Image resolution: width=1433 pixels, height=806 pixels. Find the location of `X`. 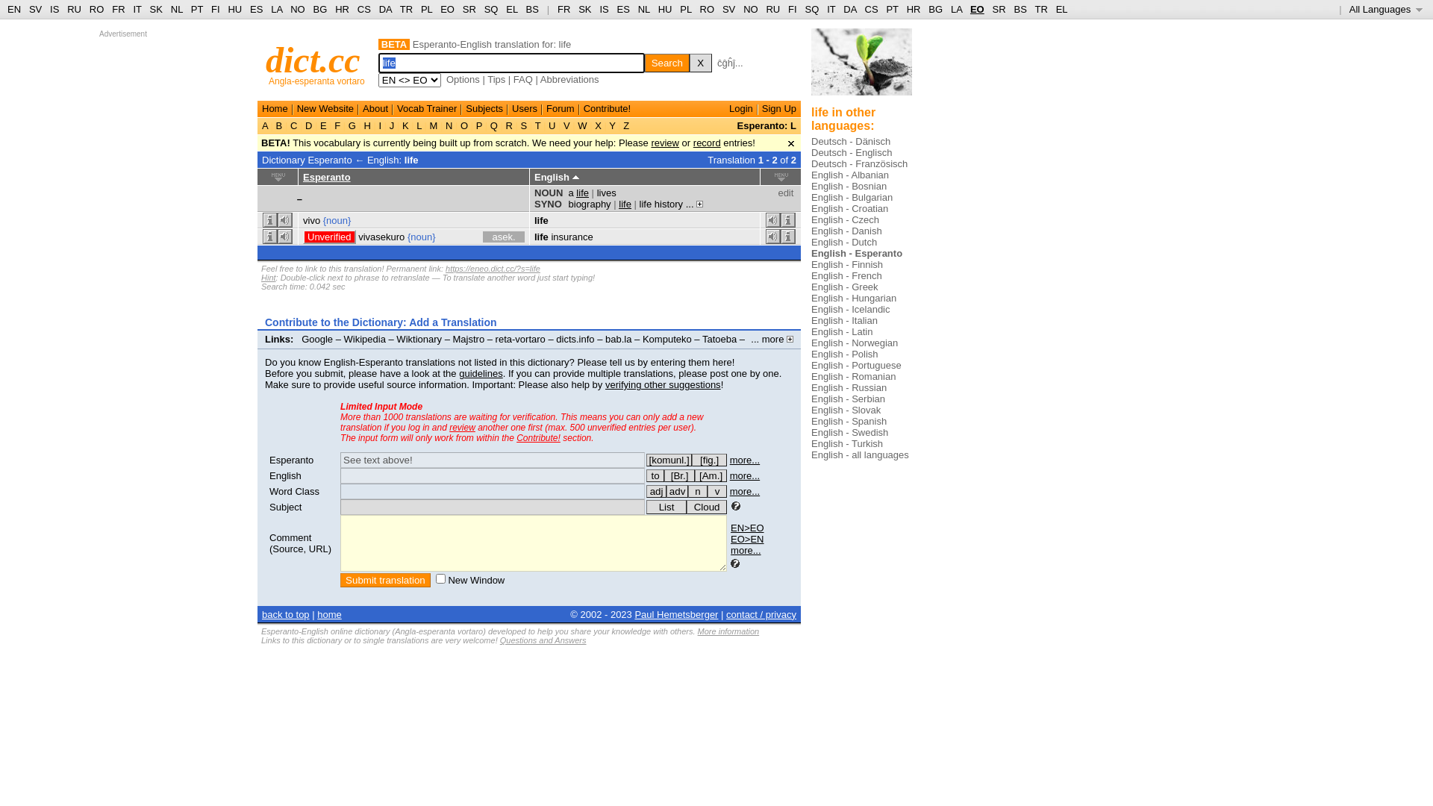

X is located at coordinates (701, 63).